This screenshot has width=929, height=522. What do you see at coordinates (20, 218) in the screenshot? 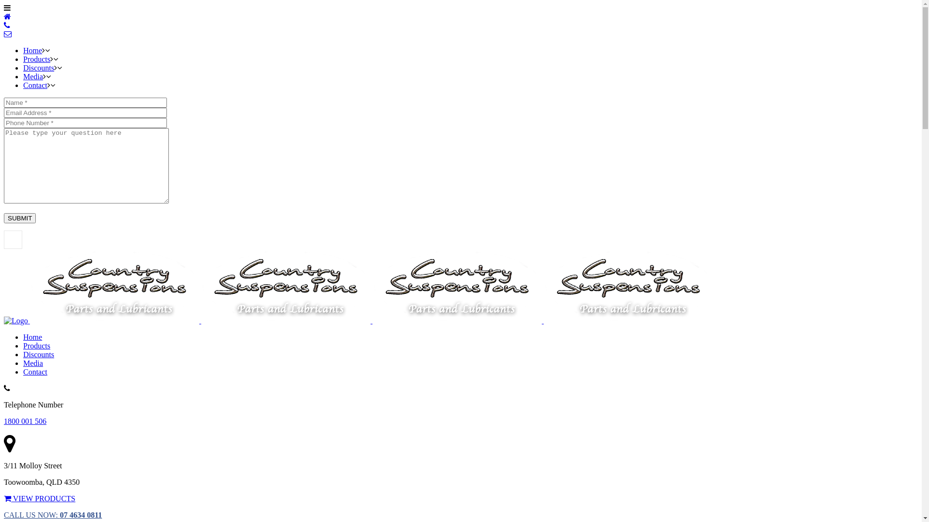
I see `SUBMIT` at bounding box center [20, 218].